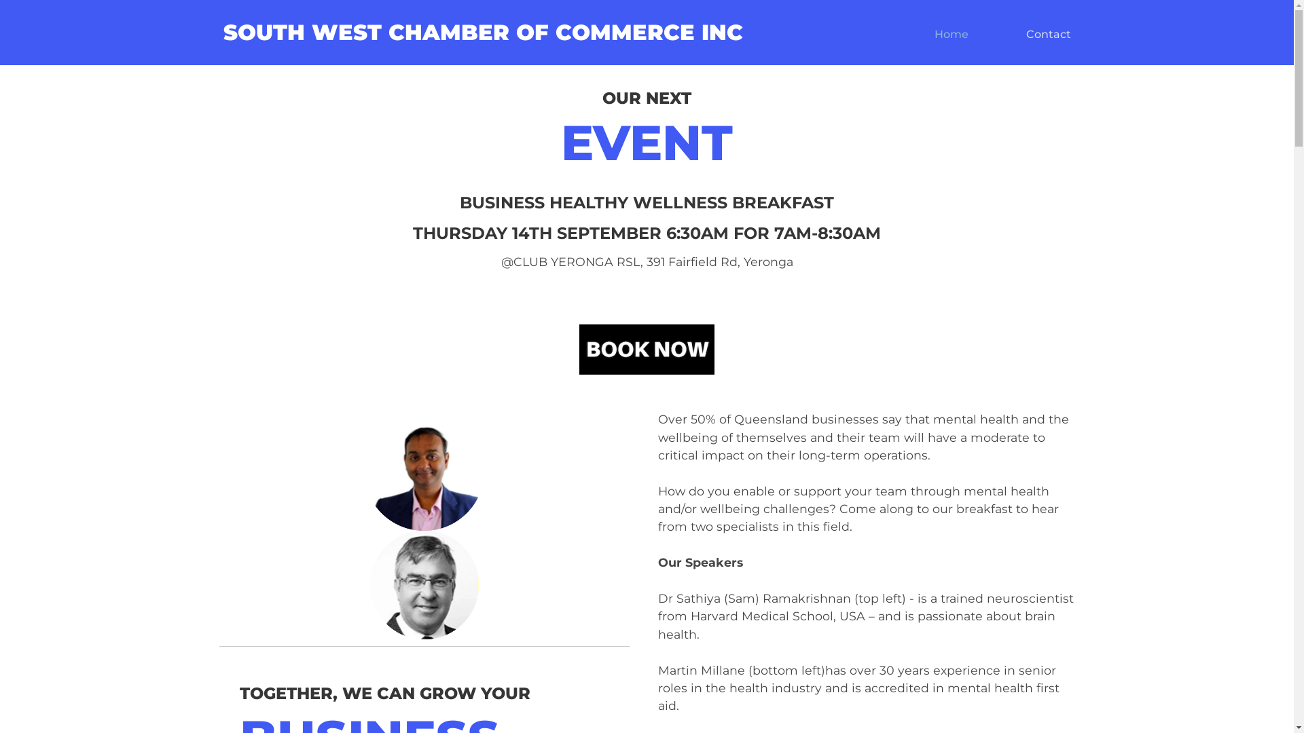  What do you see at coordinates (482, 33) in the screenshot?
I see `SOUTH WEST CHAMBER OF COMMERCE INC` at bounding box center [482, 33].